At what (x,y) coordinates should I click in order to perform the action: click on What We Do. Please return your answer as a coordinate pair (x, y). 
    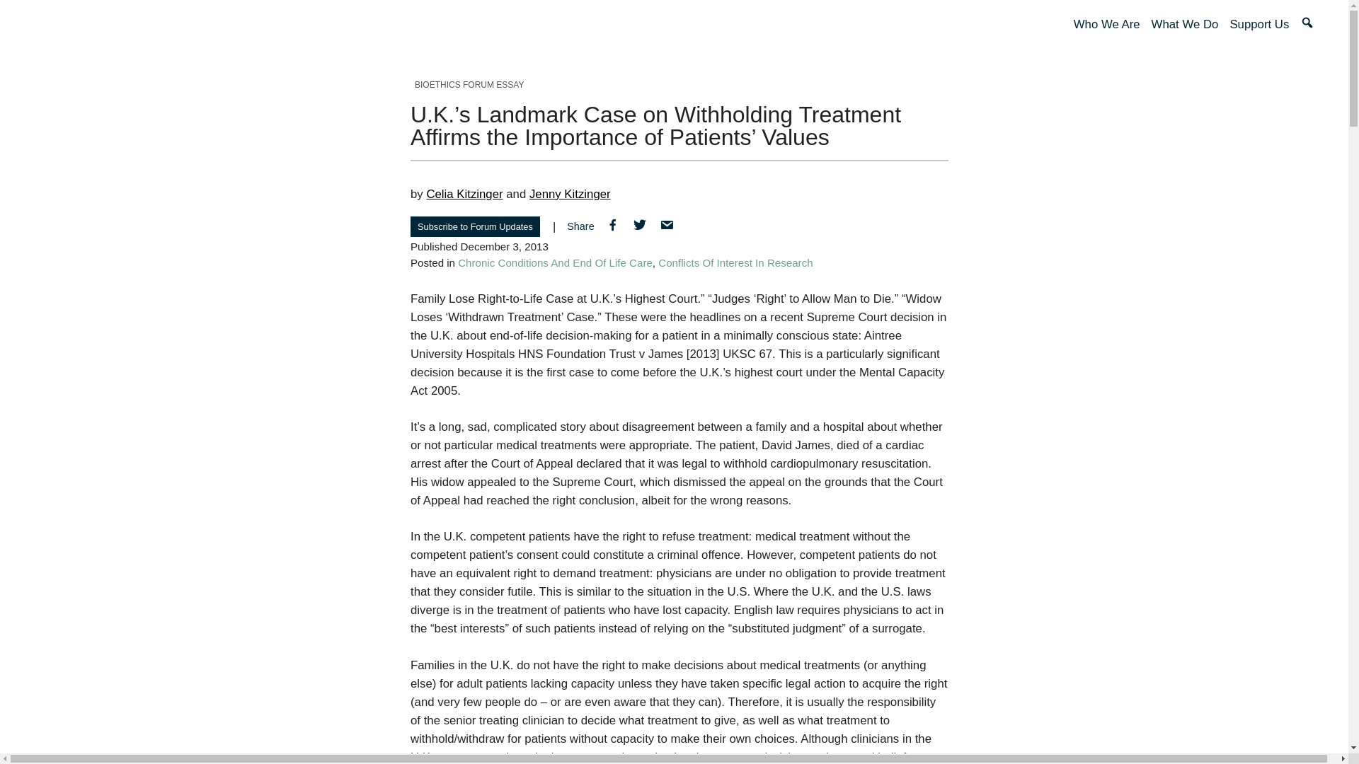
    Looking at the image, I should click on (1185, 24).